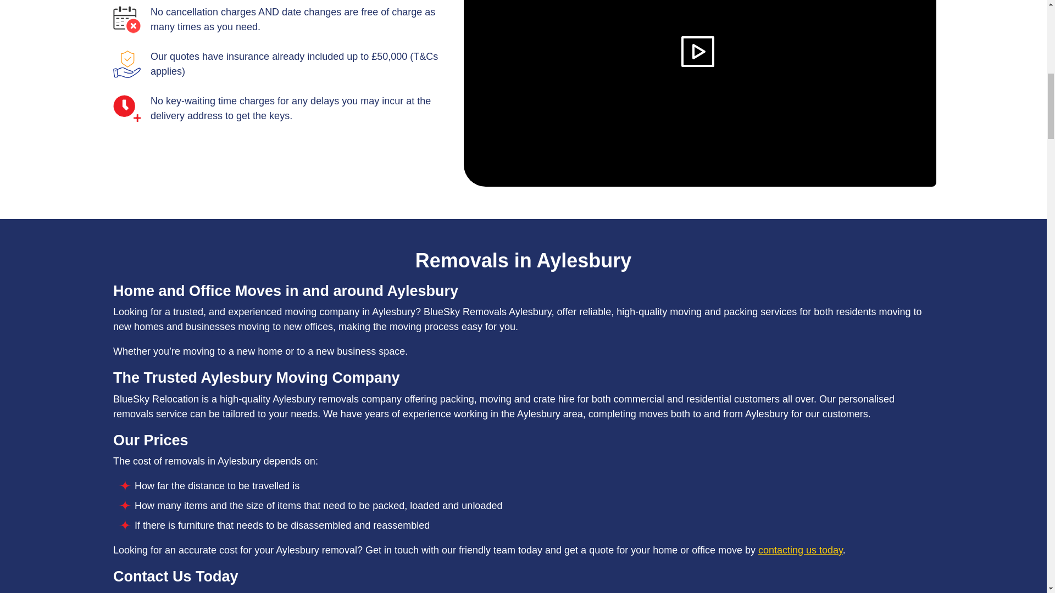 This screenshot has height=593, width=1055. What do you see at coordinates (801, 550) in the screenshot?
I see `contacting us today` at bounding box center [801, 550].